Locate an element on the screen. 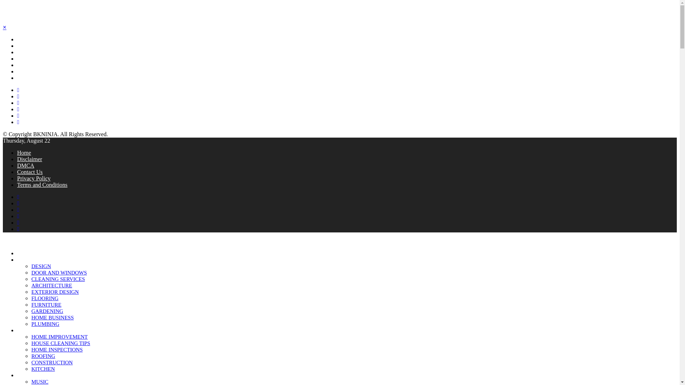 The height and width of the screenshot is (385, 685). Interior is located at coordinates (25, 52).